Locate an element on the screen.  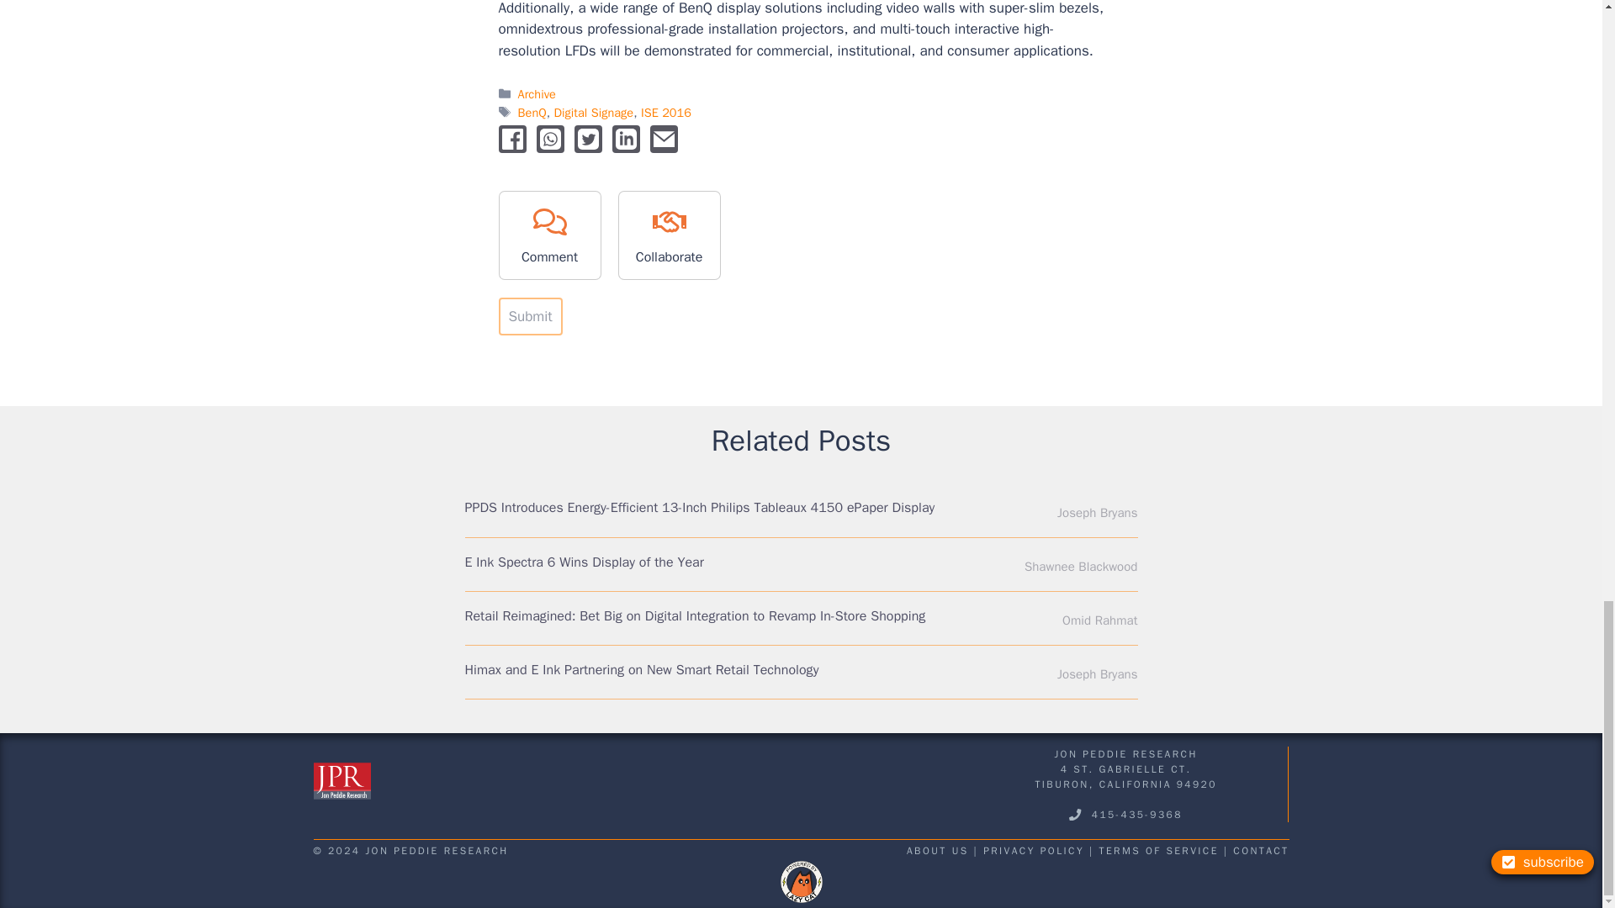
Powered by Lazy Cat Media is located at coordinates (801, 881).